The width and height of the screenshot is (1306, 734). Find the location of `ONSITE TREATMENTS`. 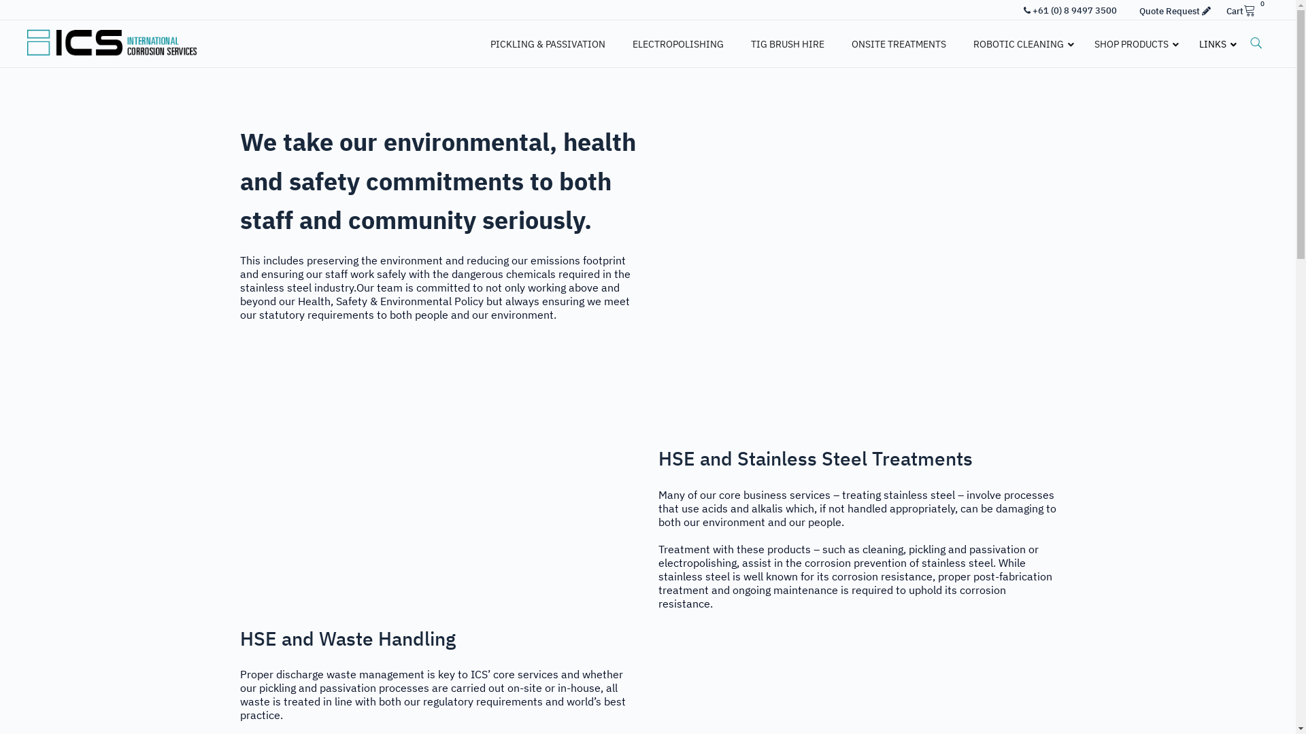

ONSITE TREATMENTS is located at coordinates (899, 43).